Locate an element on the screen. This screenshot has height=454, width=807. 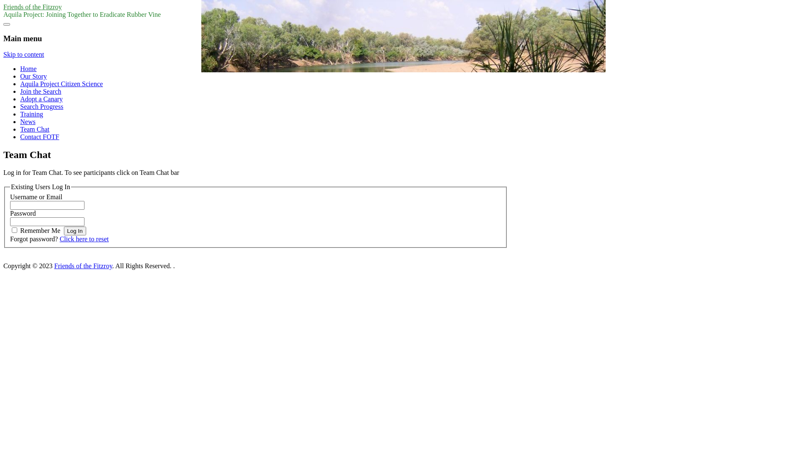
Join the Search is located at coordinates (41, 92).